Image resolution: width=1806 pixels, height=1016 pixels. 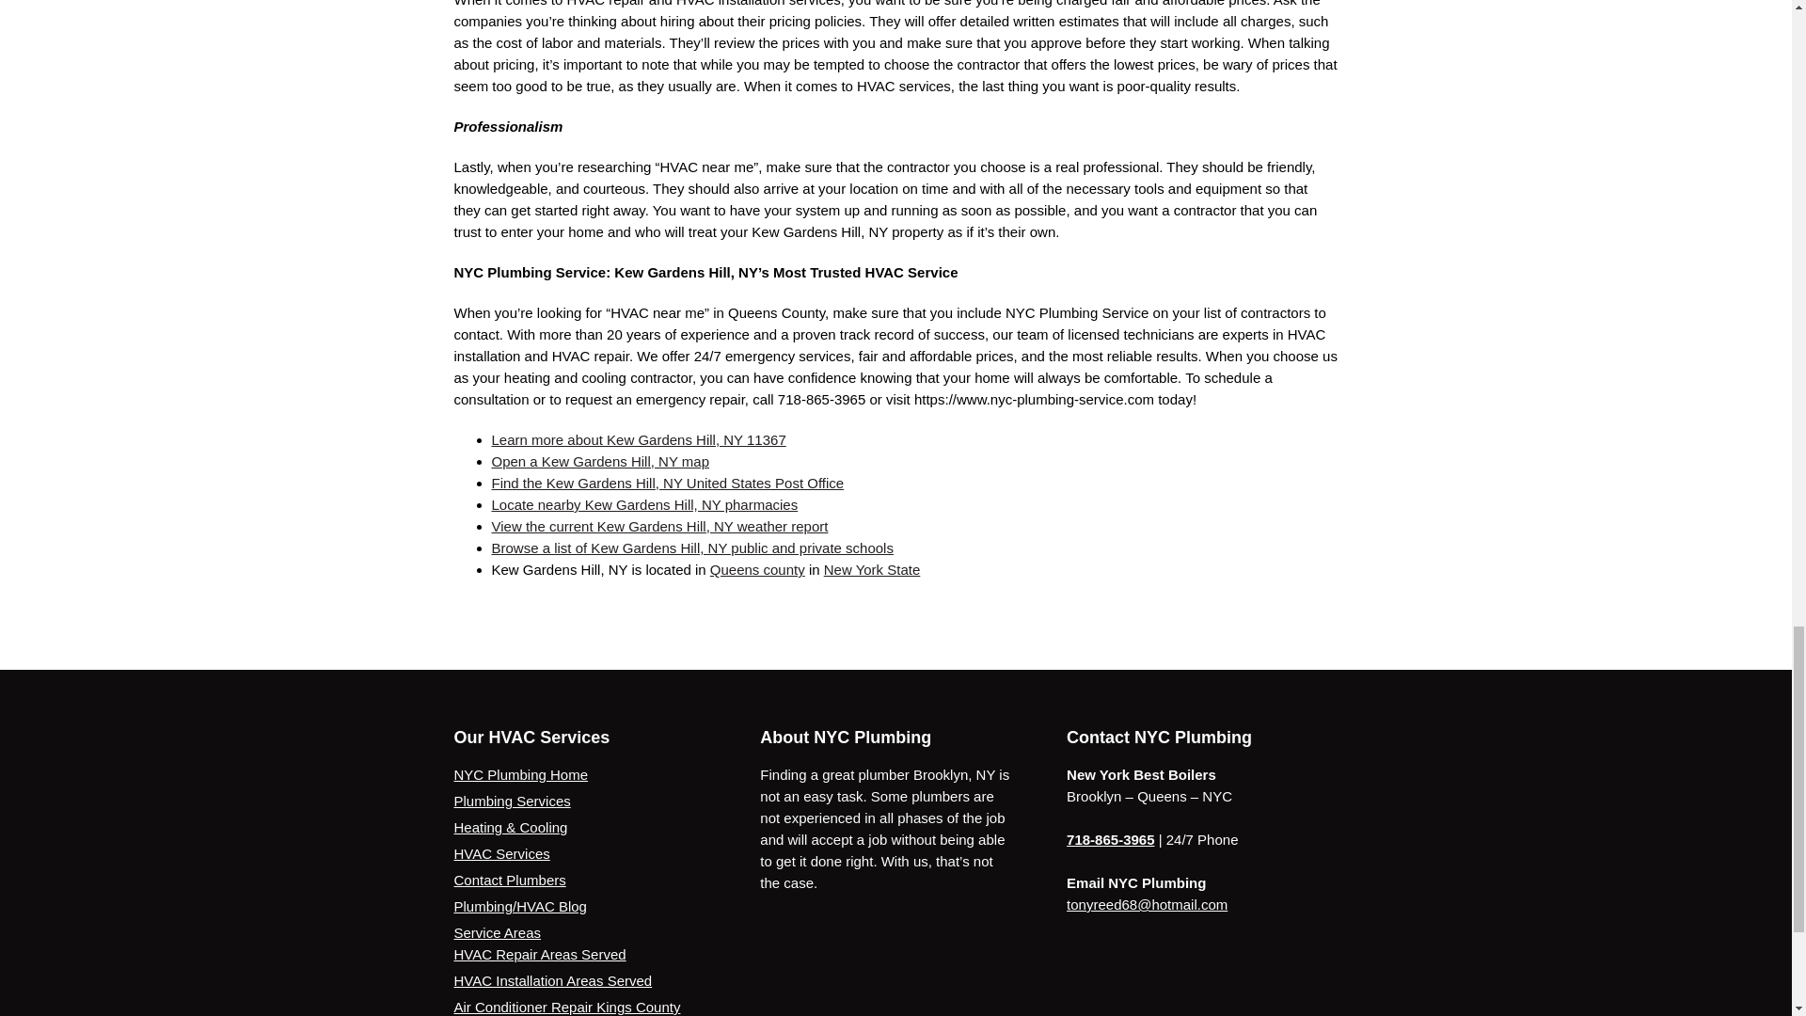 What do you see at coordinates (600, 461) in the screenshot?
I see `Open a Kew Gardens Hill, NY map` at bounding box center [600, 461].